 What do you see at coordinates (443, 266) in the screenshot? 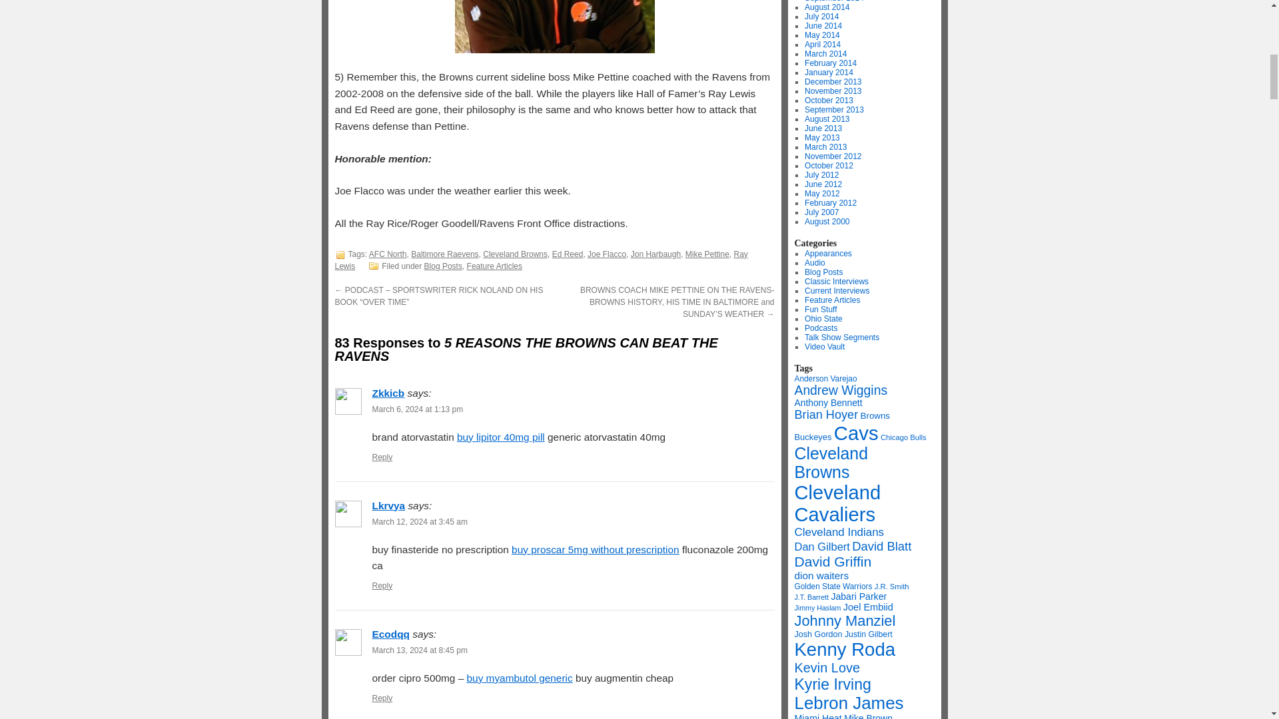
I see `Blog Posts` at bounding box center [443, 266].